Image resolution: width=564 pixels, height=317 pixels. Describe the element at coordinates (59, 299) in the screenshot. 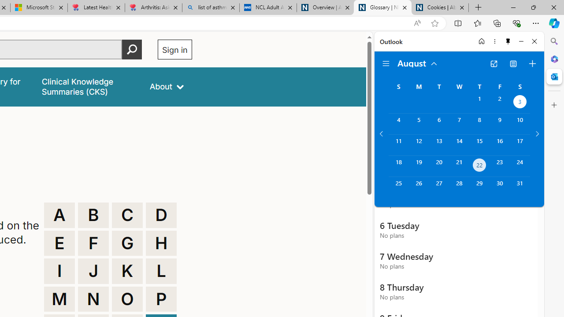

I see `M` at that location.